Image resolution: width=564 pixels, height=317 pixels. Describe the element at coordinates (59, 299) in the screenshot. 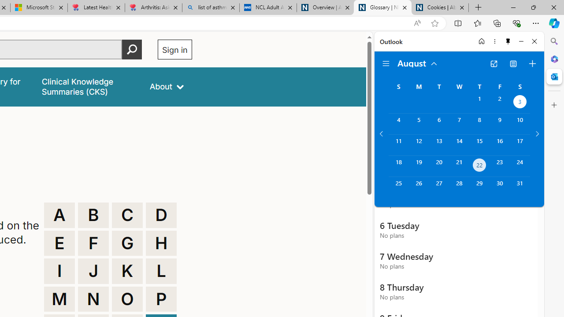

I see `M` at that location.